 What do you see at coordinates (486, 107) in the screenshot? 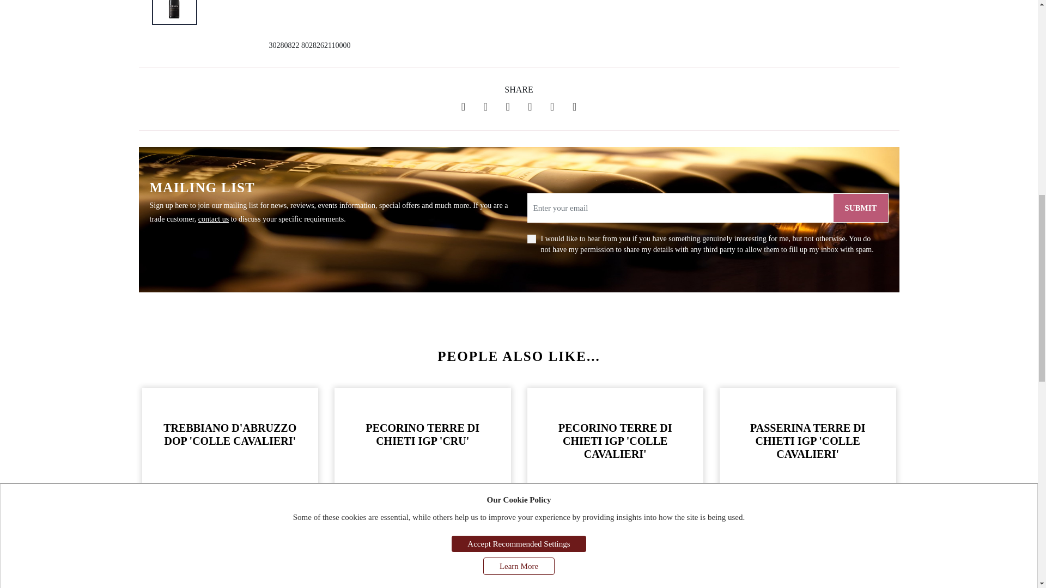
I see `Share on twitter` at bounding box center [486, 107].